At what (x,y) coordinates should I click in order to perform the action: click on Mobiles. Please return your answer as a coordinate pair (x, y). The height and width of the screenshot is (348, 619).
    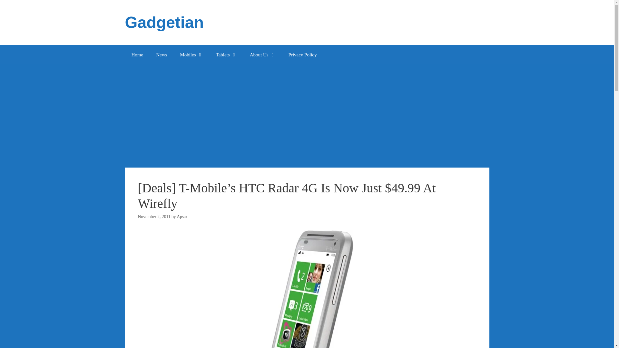
    Looking at the image, I should click on (191, 55).